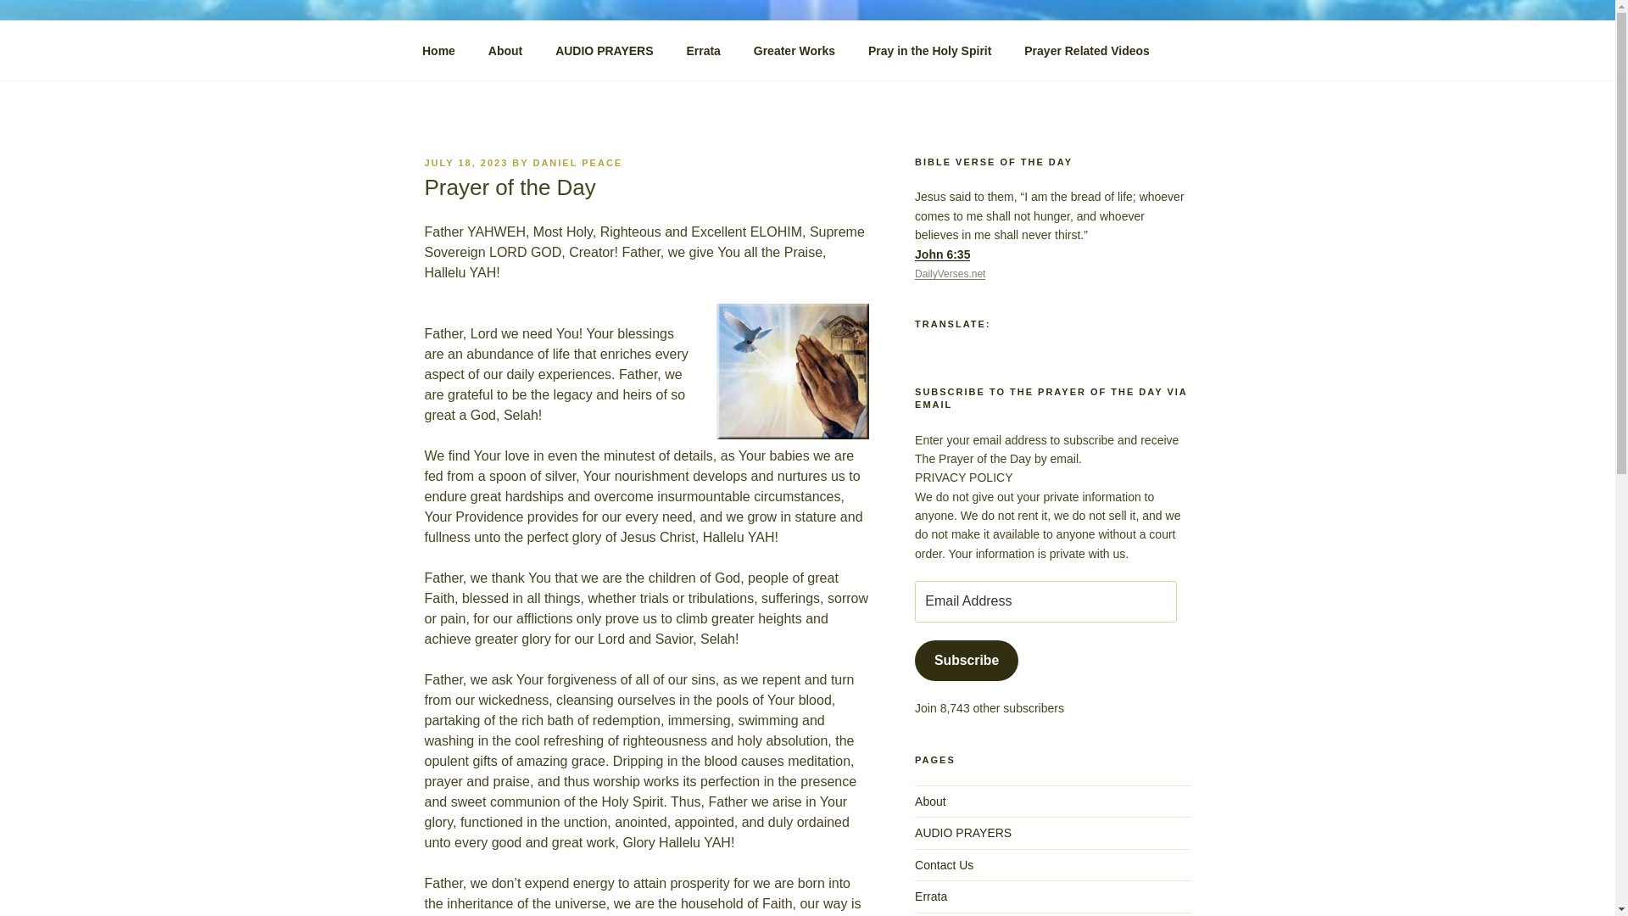 This screenshot has height=916, width=1628. I want to click on Home, so click(438, 51).